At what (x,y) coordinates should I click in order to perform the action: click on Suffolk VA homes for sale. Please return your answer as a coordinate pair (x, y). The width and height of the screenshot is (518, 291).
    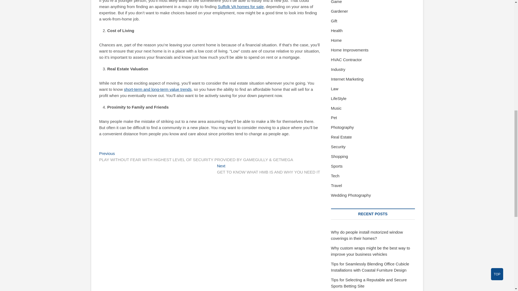
    Looking at the image, I should click on (268, 169).